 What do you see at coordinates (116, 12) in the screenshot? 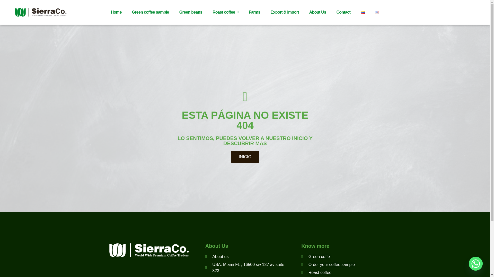
I see `Home` at bounding box center [116, 12].